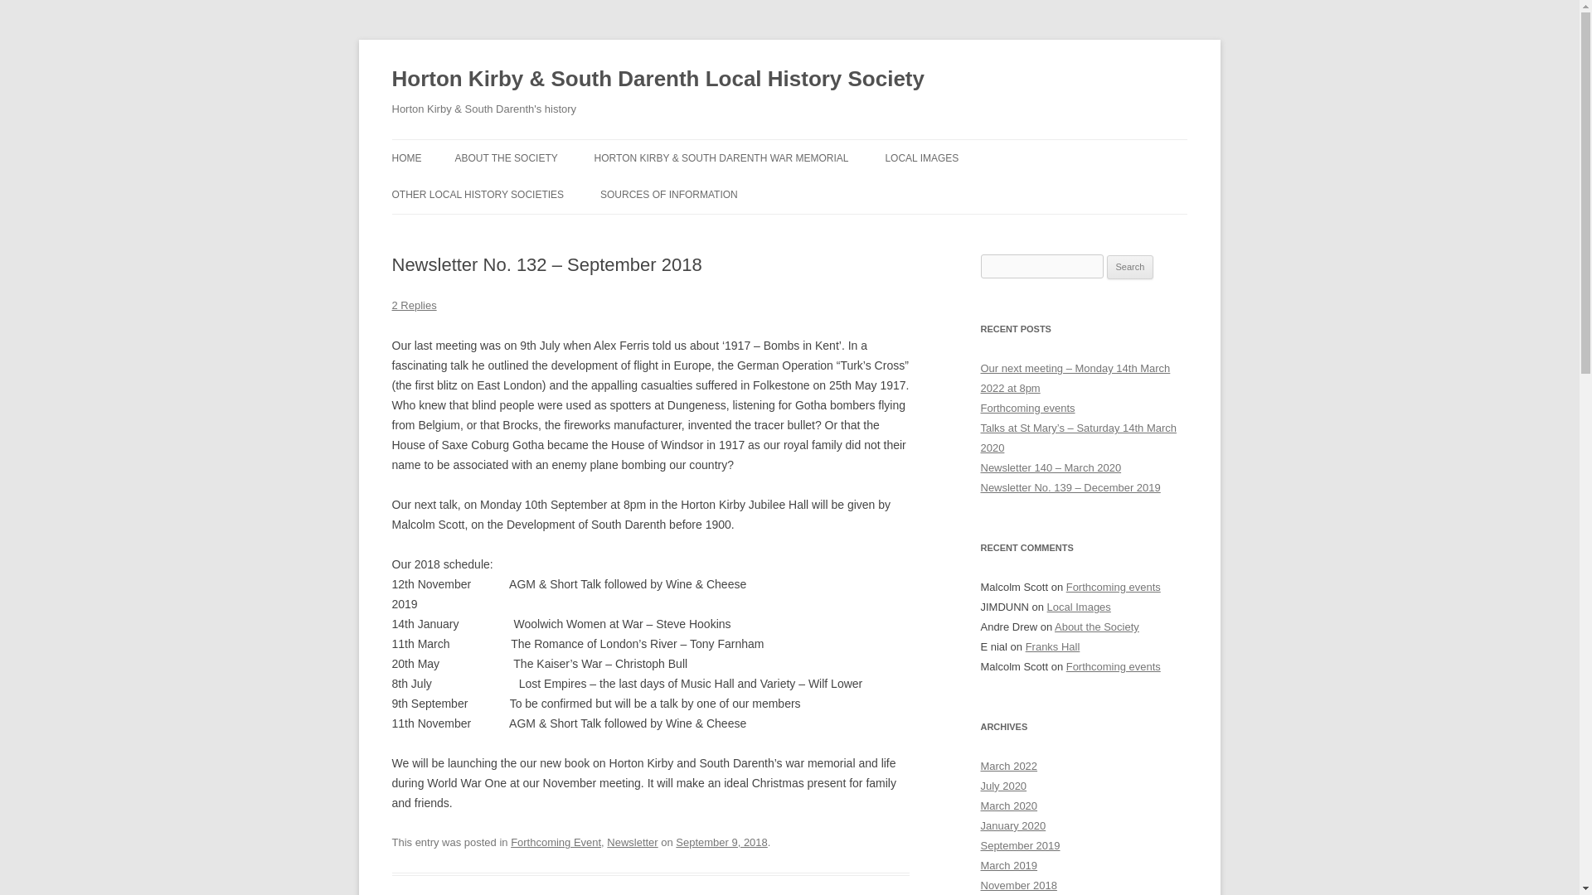 This screenshot has width=1592, height=895. What do you see at coordinates (1113, 587) in the screenshot?
I see `Forthcoming events` at bounding box center [1113, 587].